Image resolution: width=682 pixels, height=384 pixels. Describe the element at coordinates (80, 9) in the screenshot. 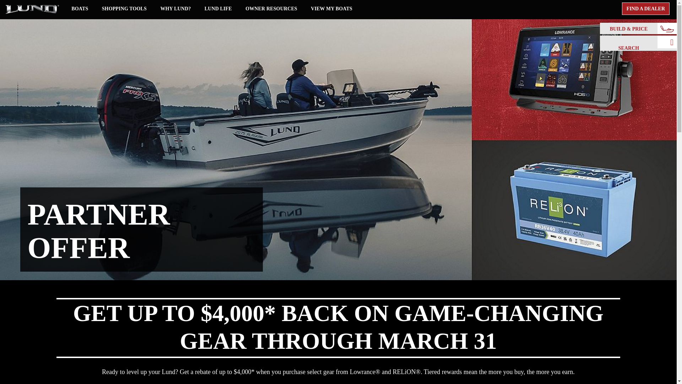

I see `BOATS` at that location.